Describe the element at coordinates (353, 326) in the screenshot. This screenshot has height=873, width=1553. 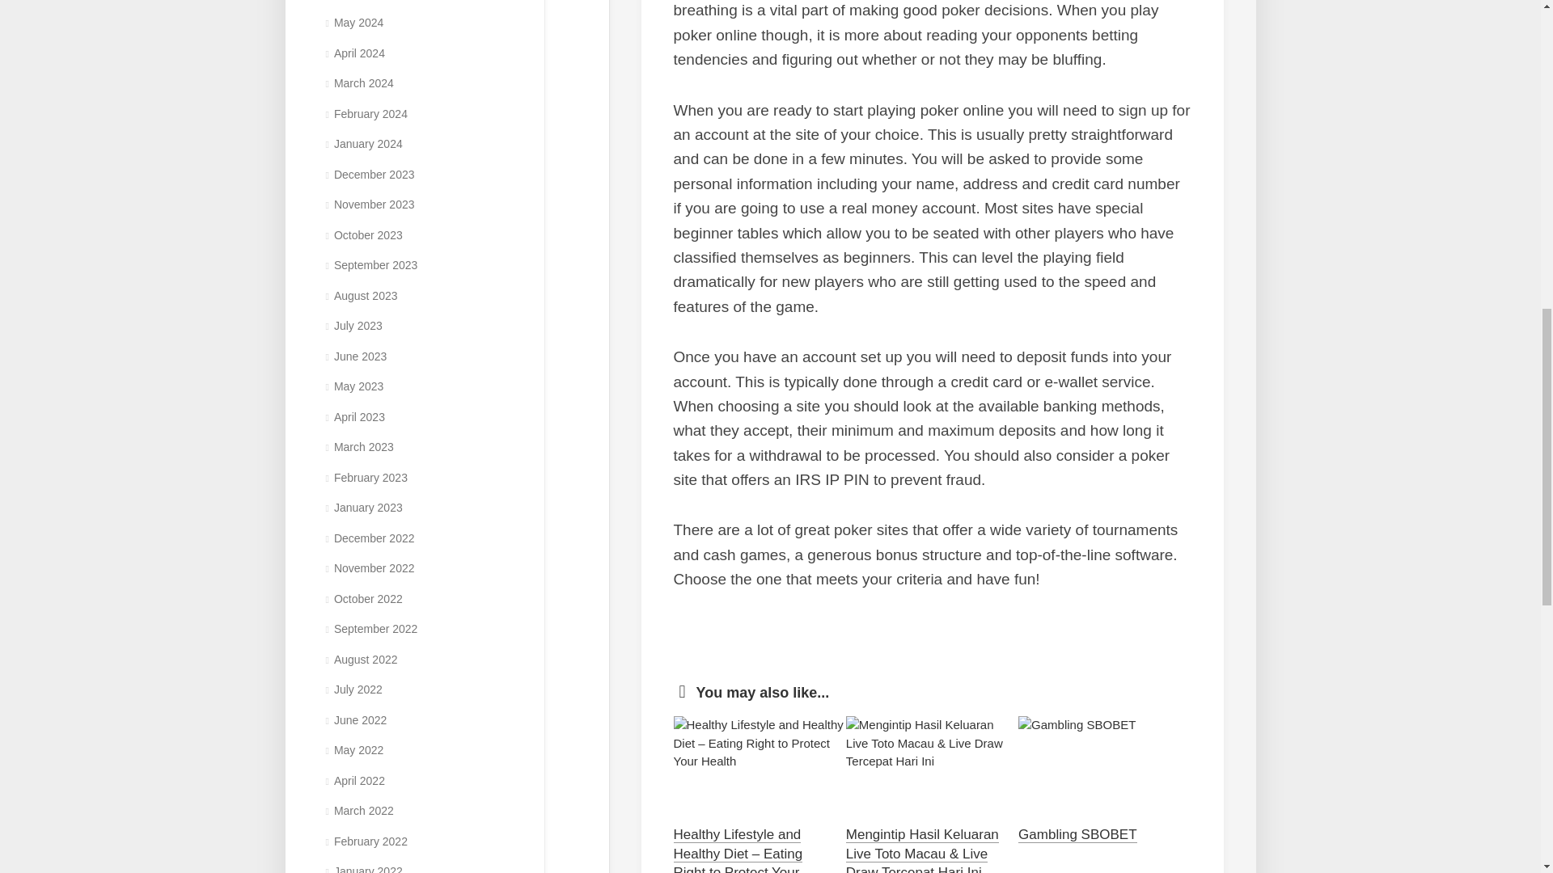
I see `July 2023` at that location.